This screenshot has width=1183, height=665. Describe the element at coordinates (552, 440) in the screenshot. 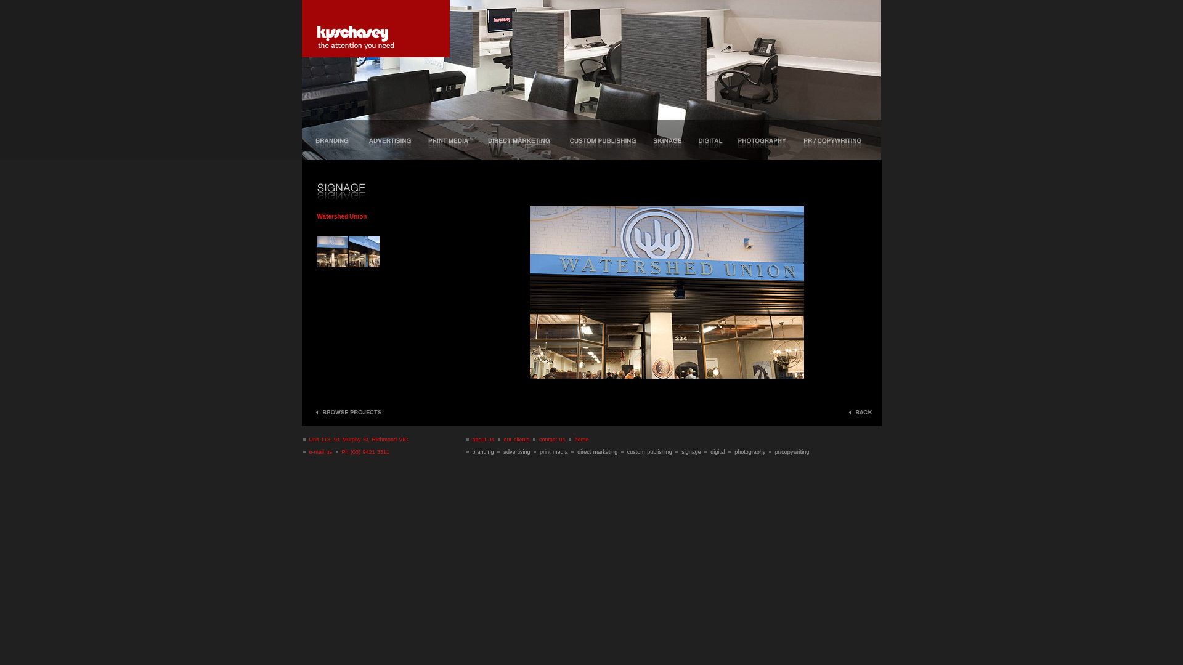

I see `contact us` at that location.